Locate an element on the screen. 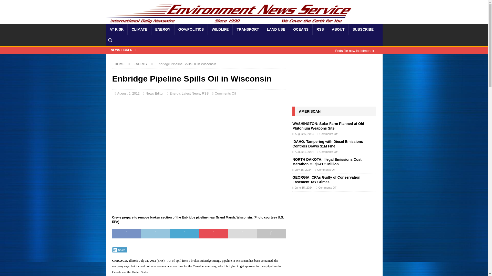  TRANSPORT is located at coordinates (248, 29).